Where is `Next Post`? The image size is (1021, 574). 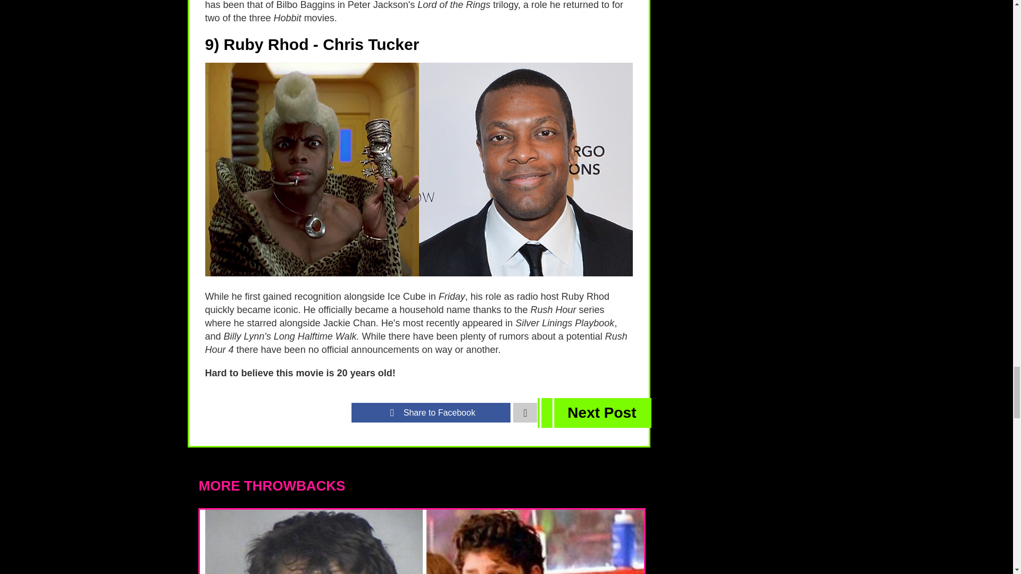
Next Post is located at coordinates (595, 412).